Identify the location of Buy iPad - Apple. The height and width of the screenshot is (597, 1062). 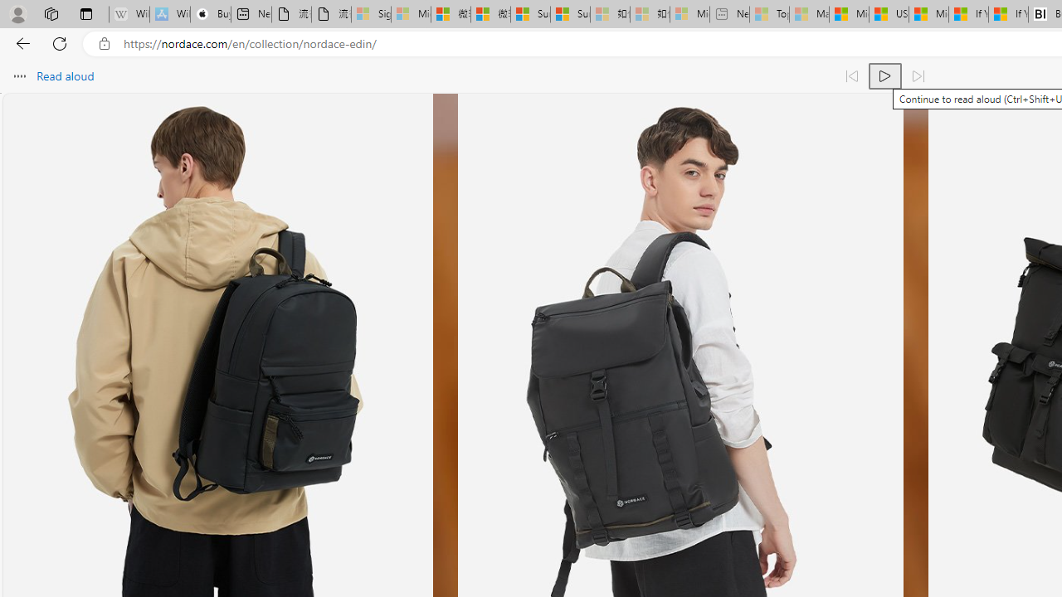
(211, 15).